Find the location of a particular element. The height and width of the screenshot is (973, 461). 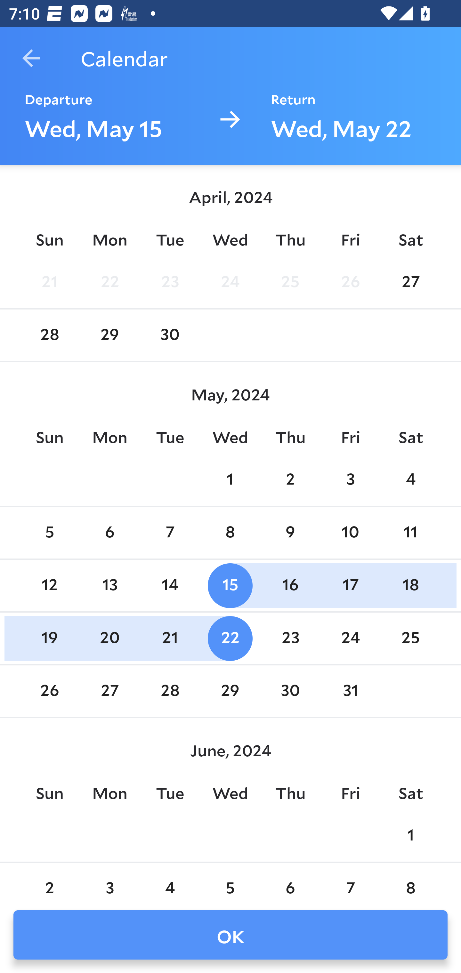

2 is located at coordinates (49, 881).